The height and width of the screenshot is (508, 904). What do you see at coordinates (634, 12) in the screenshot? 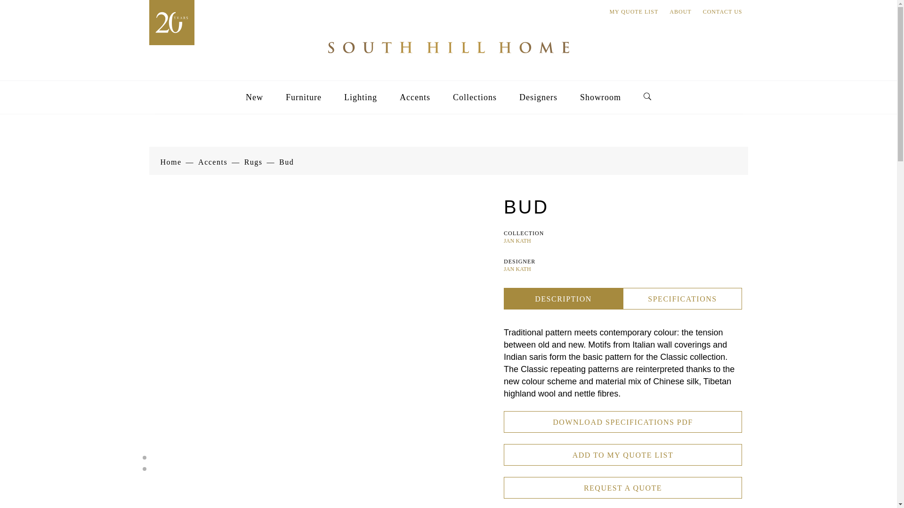
I see `MY QUOTE LIST` at bounding box center [634, 12].